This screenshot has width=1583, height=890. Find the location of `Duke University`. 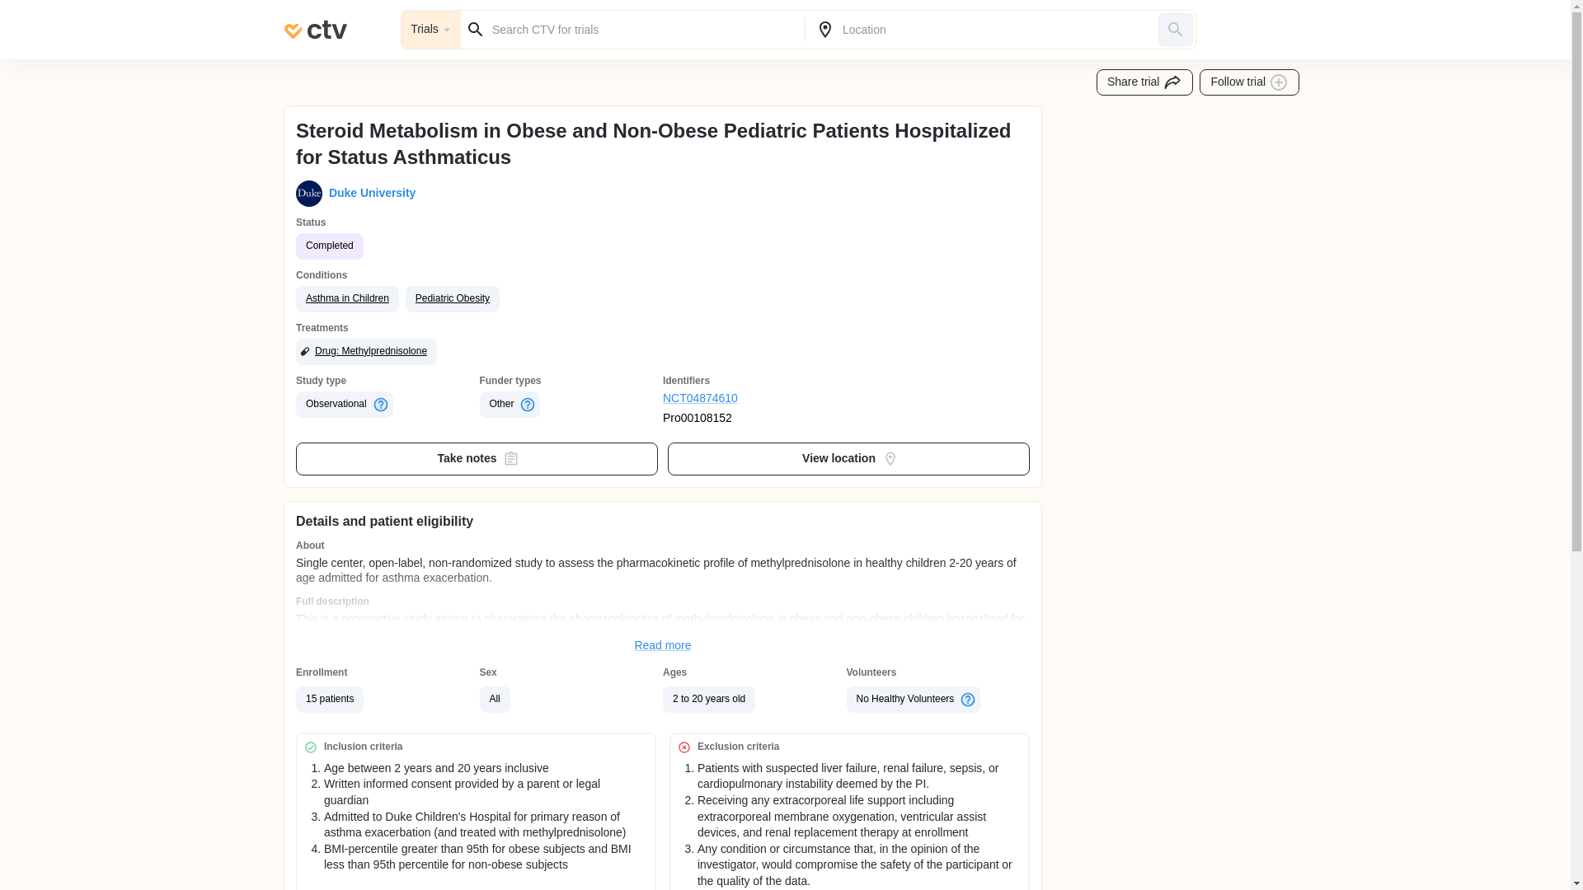

Duke University is located at coordinates (369, 193).